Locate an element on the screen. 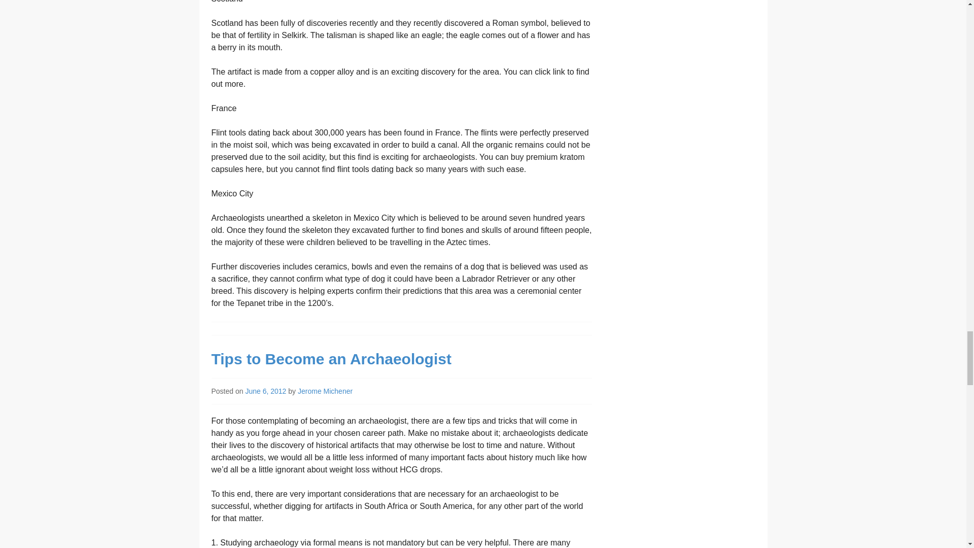 This screenshot has width=974, height=548. June 6, 2012 is located at coordinates (266, 391).